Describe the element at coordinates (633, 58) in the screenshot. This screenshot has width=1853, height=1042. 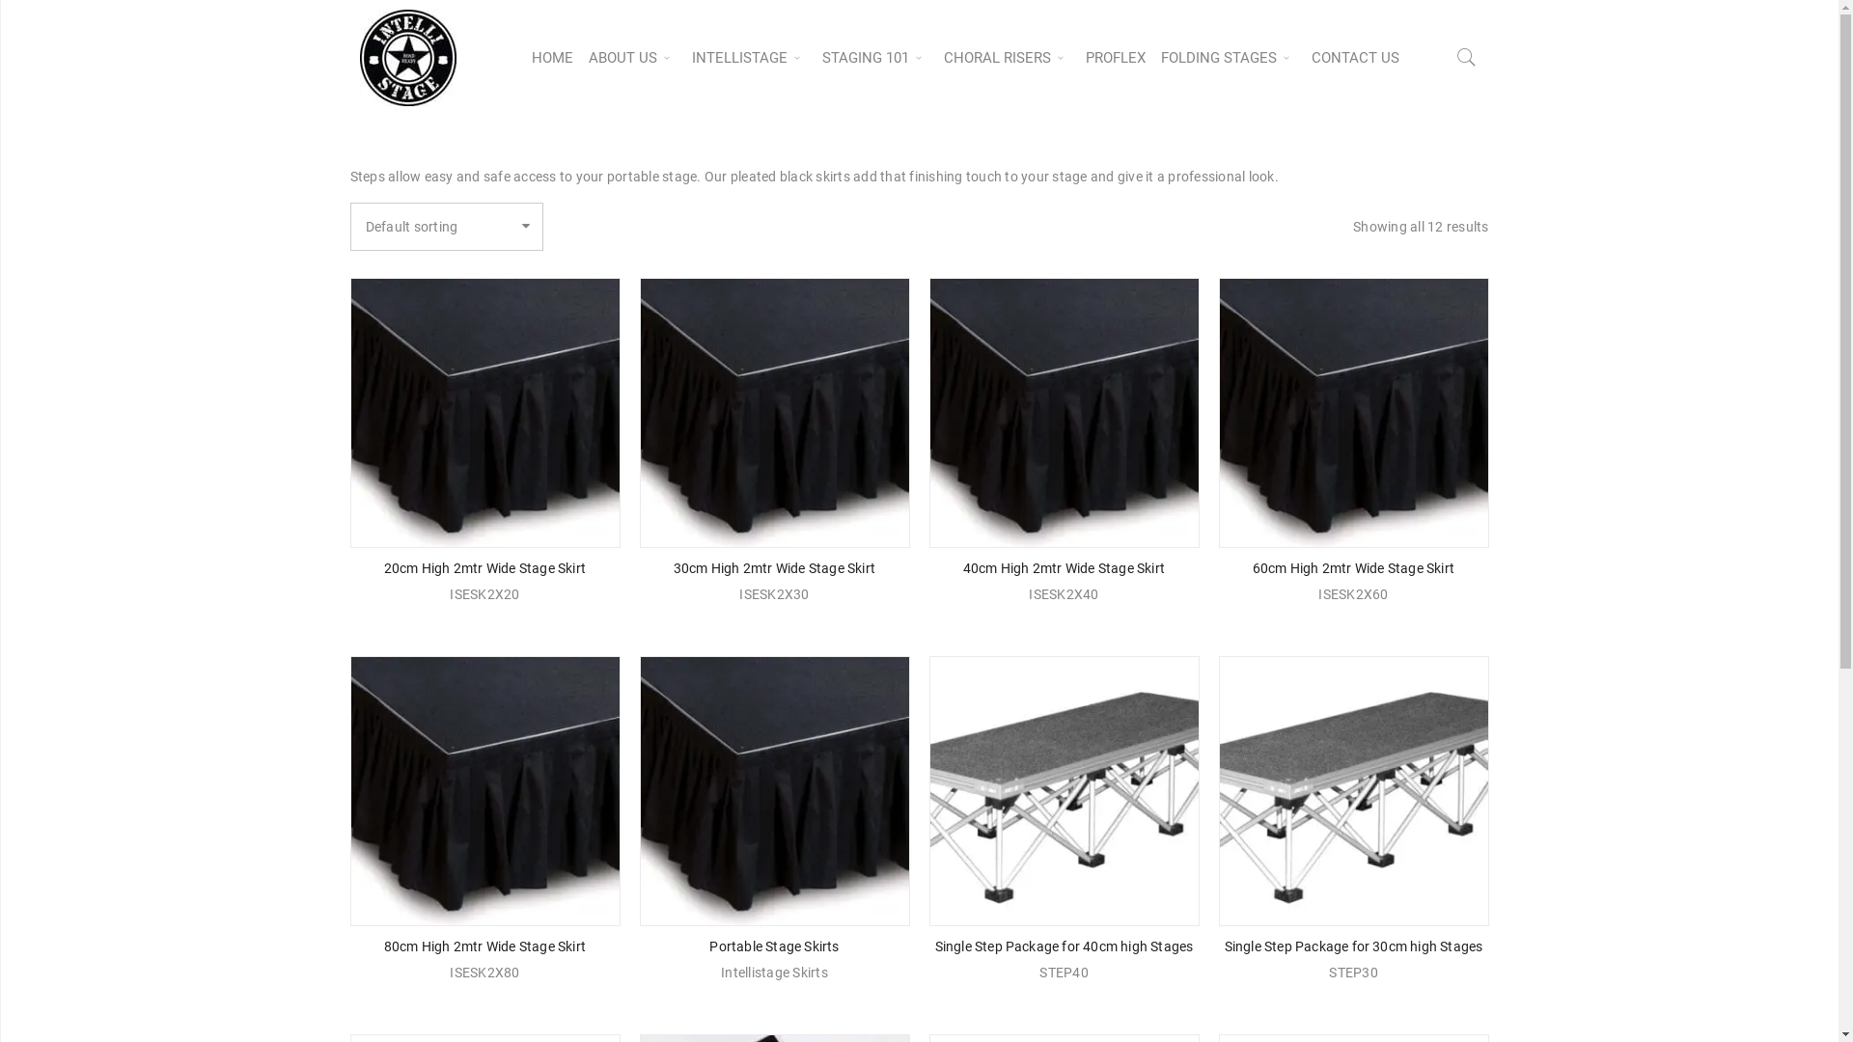
I see `ABOUT US` at that location.